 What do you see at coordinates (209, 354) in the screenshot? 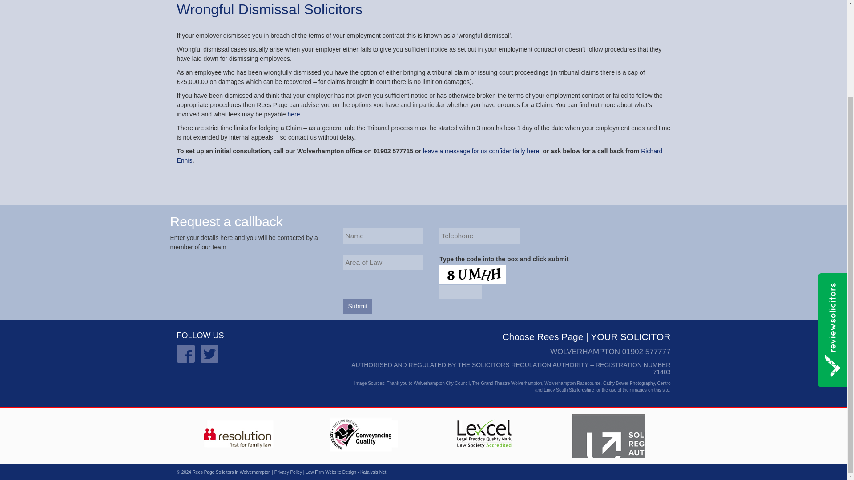
I see `Follow us on Twitter` at bounding box center [209, 354].